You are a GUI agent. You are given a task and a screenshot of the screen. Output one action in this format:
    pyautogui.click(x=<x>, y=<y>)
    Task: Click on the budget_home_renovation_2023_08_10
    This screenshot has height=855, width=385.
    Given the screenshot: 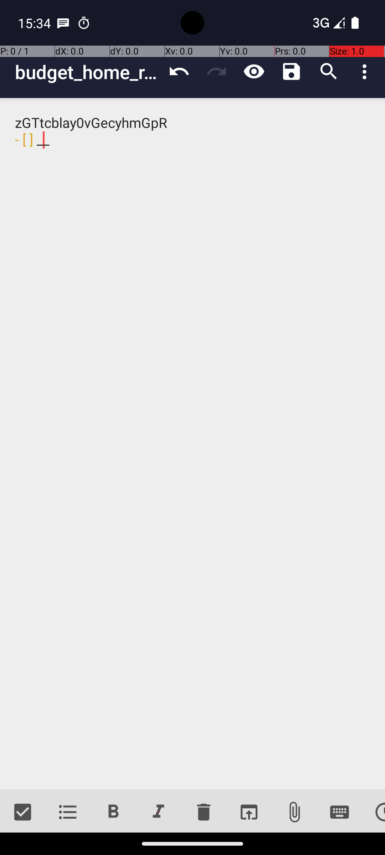 What is the action you would take?
    pyautogui.click(x=88, y=72)
    